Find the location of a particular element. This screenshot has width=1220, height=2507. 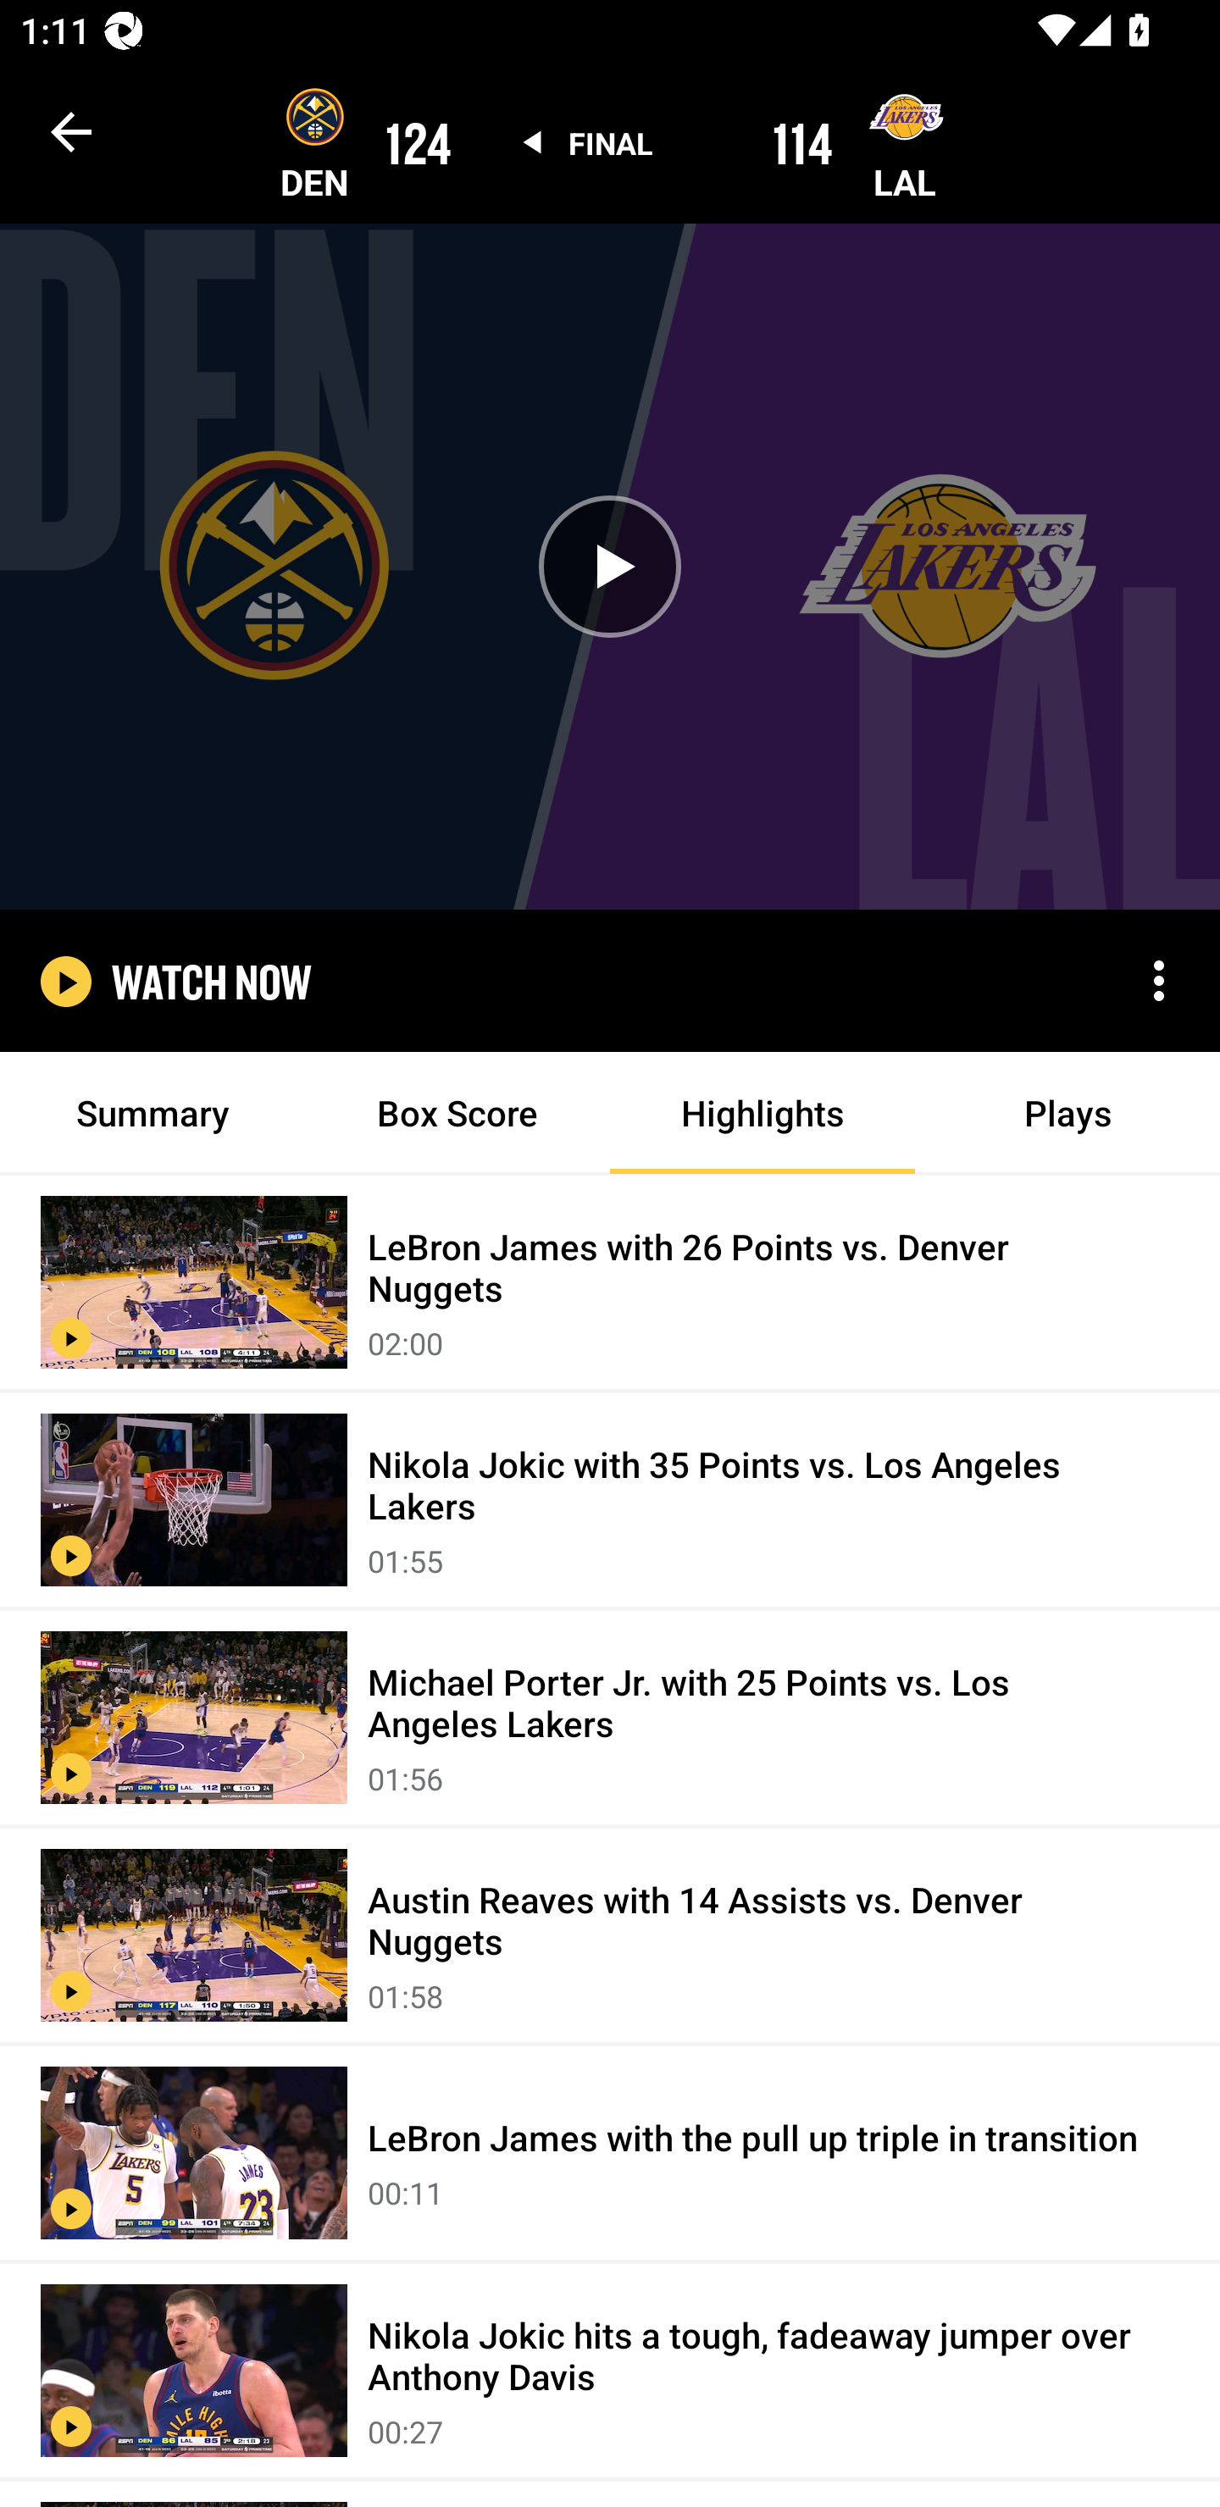

More options is located at coordinates (1159, 981).